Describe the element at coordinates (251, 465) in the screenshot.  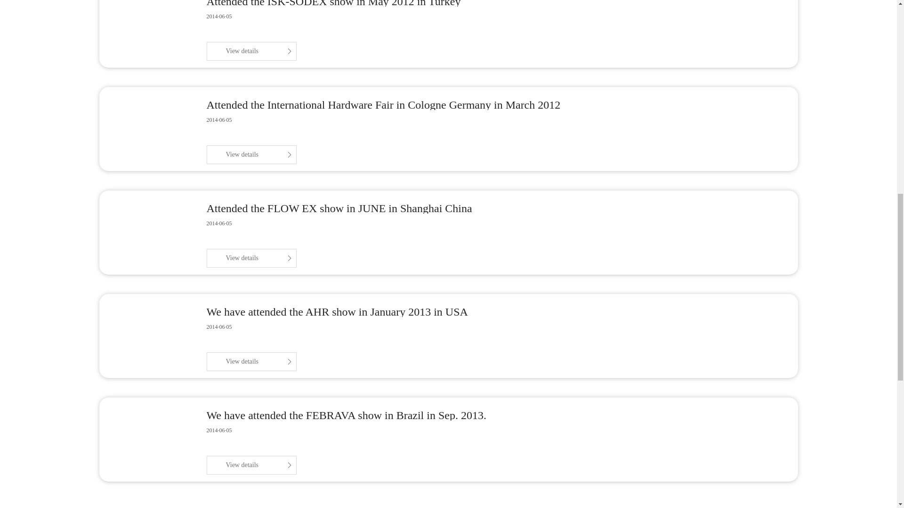
I see `Click to see details` at that location.